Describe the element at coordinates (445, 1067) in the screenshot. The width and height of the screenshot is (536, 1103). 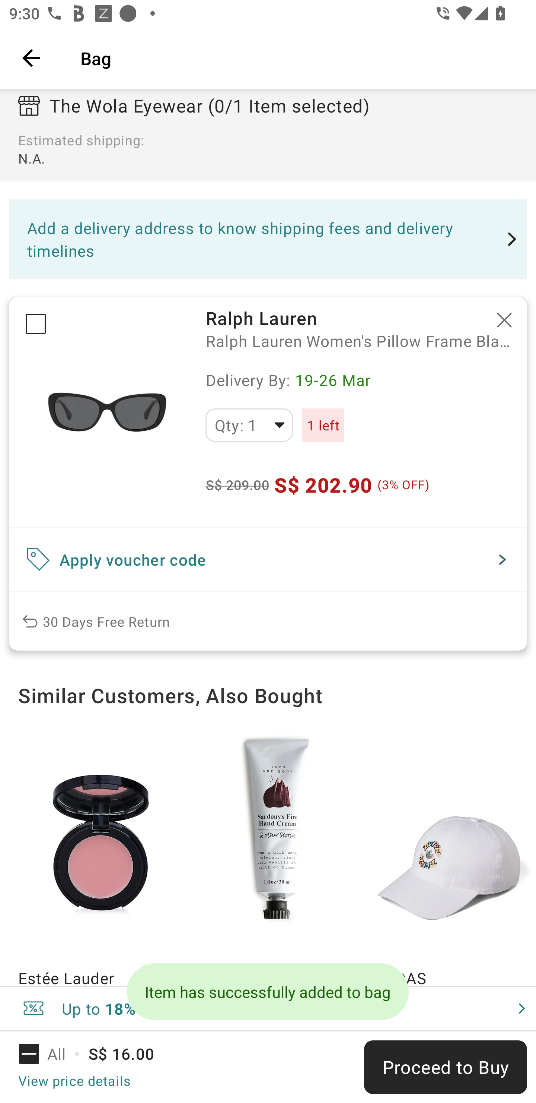
I see `Proceed to Buy` at that location.